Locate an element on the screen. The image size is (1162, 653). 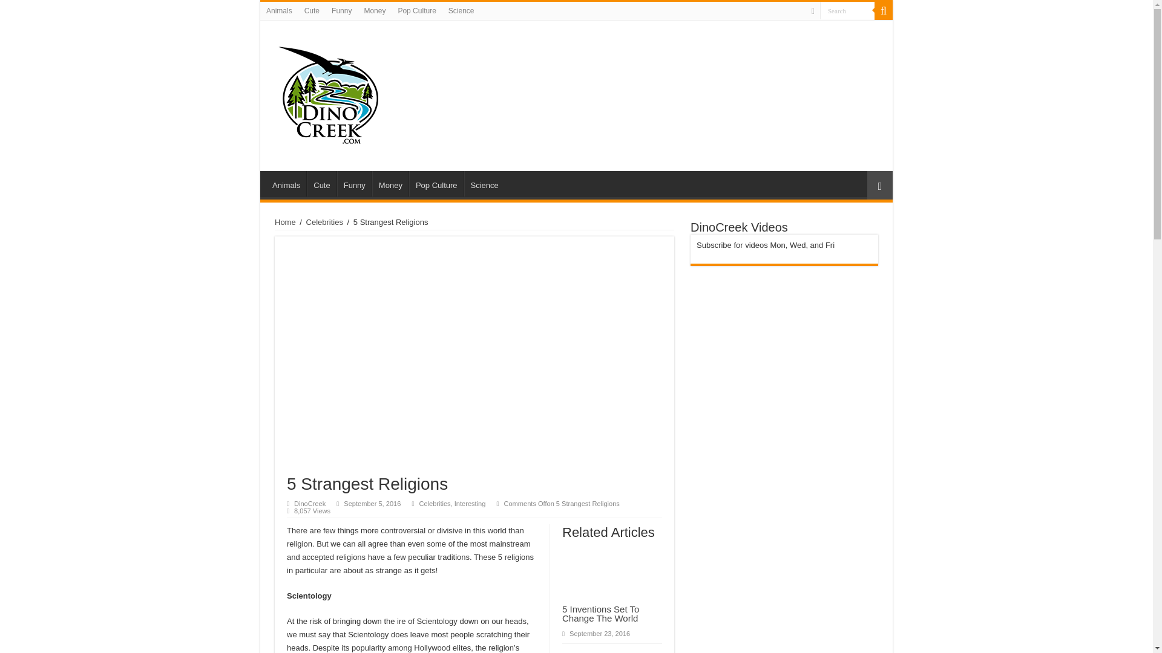
Random Article is located at coordinates (879, 185).